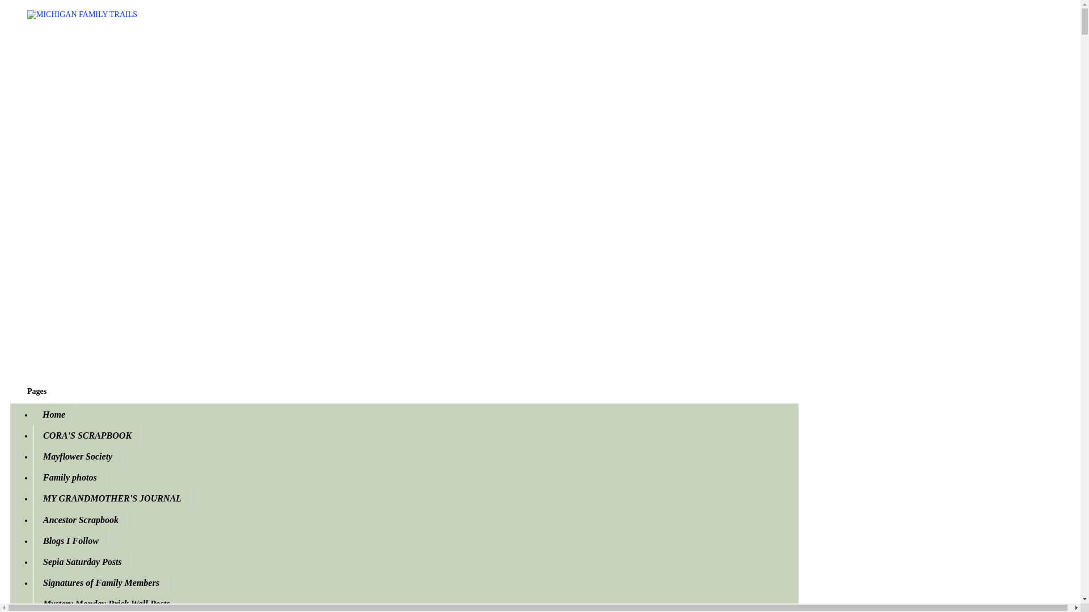 Image resolution: width=1089 pixels, height=612 pixels. Describe the element at coordinates (107, 603) in the screenshot. I see `Mystery Monday Brick Wall Posts` at that location.